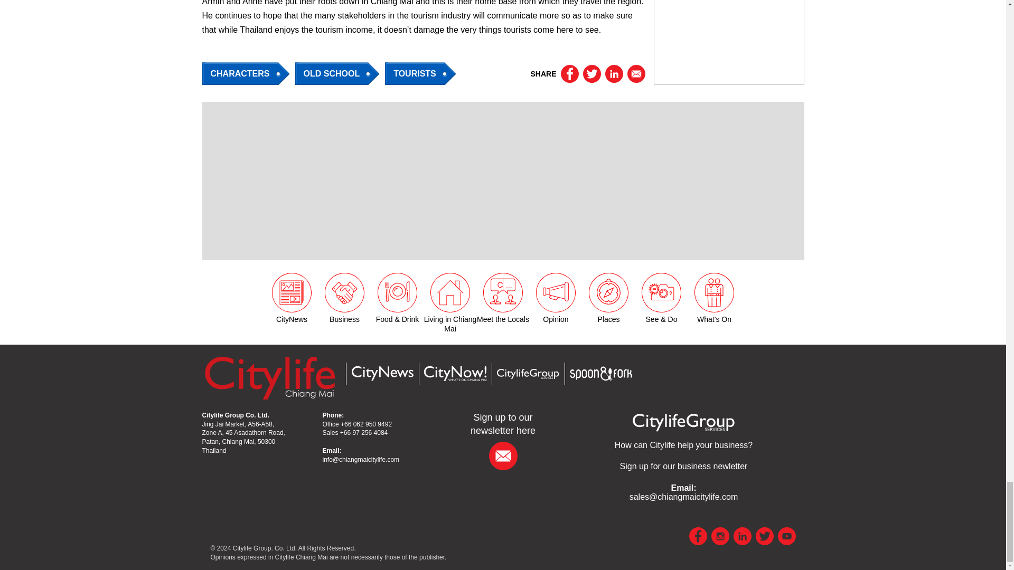 This screenshot has height=570, width=1014. I want to click on Citylife Group Services, so click(683, 421).